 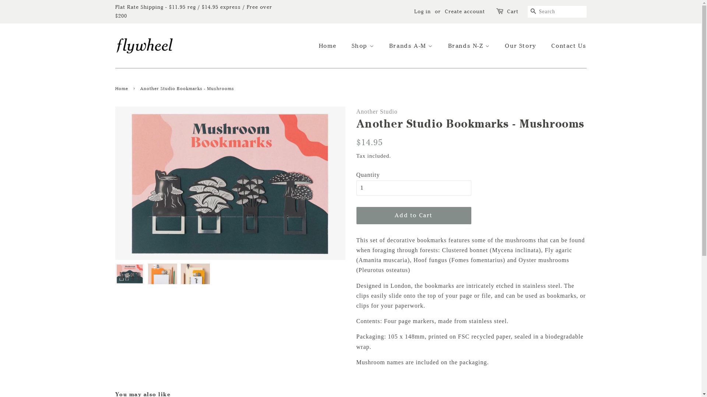 What do you see at coordinates (422, 11) in the screenshot?
I see `Log in` at bounding box center [422, 11].